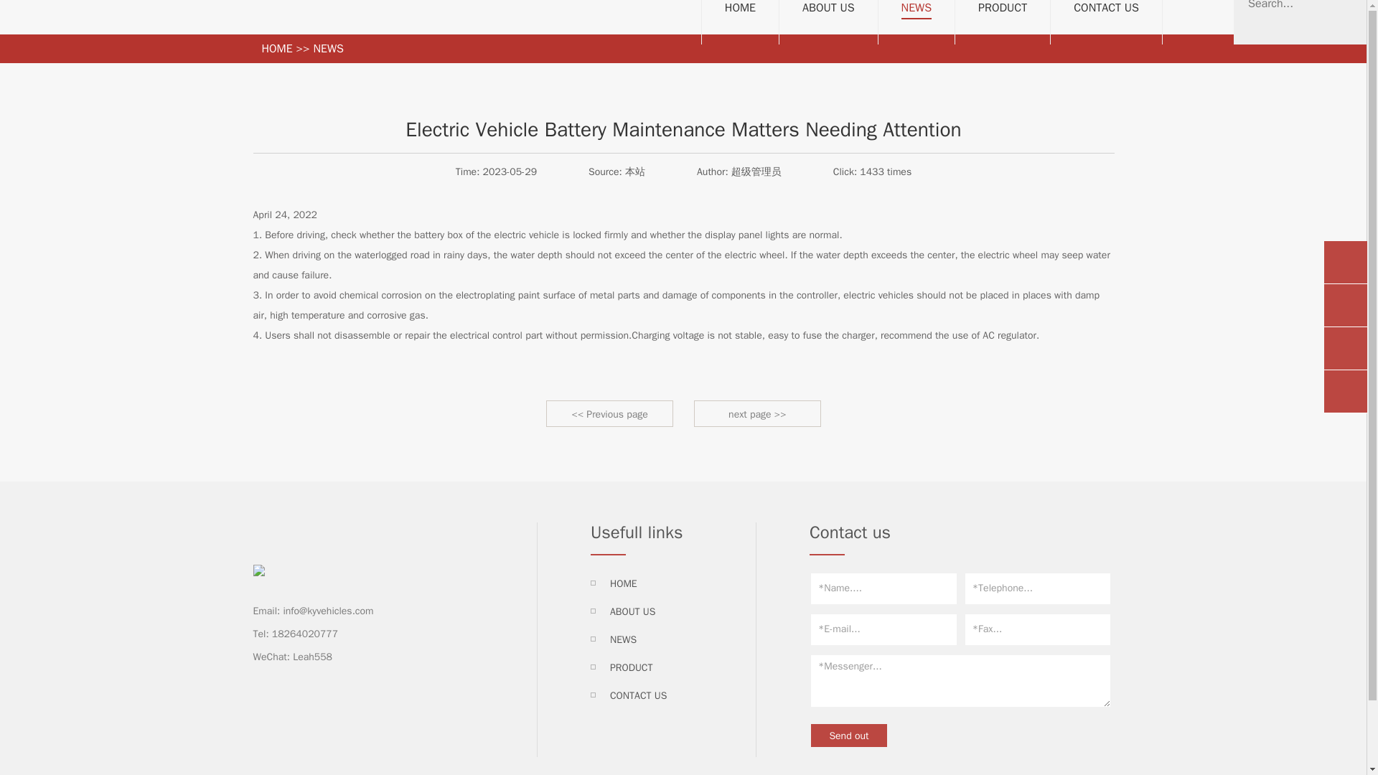 The height and width of the screenshot is (775, 1378). Describe the element at coordinates (633, 611) in the screenshot. I see `ABOUT US` at that location.